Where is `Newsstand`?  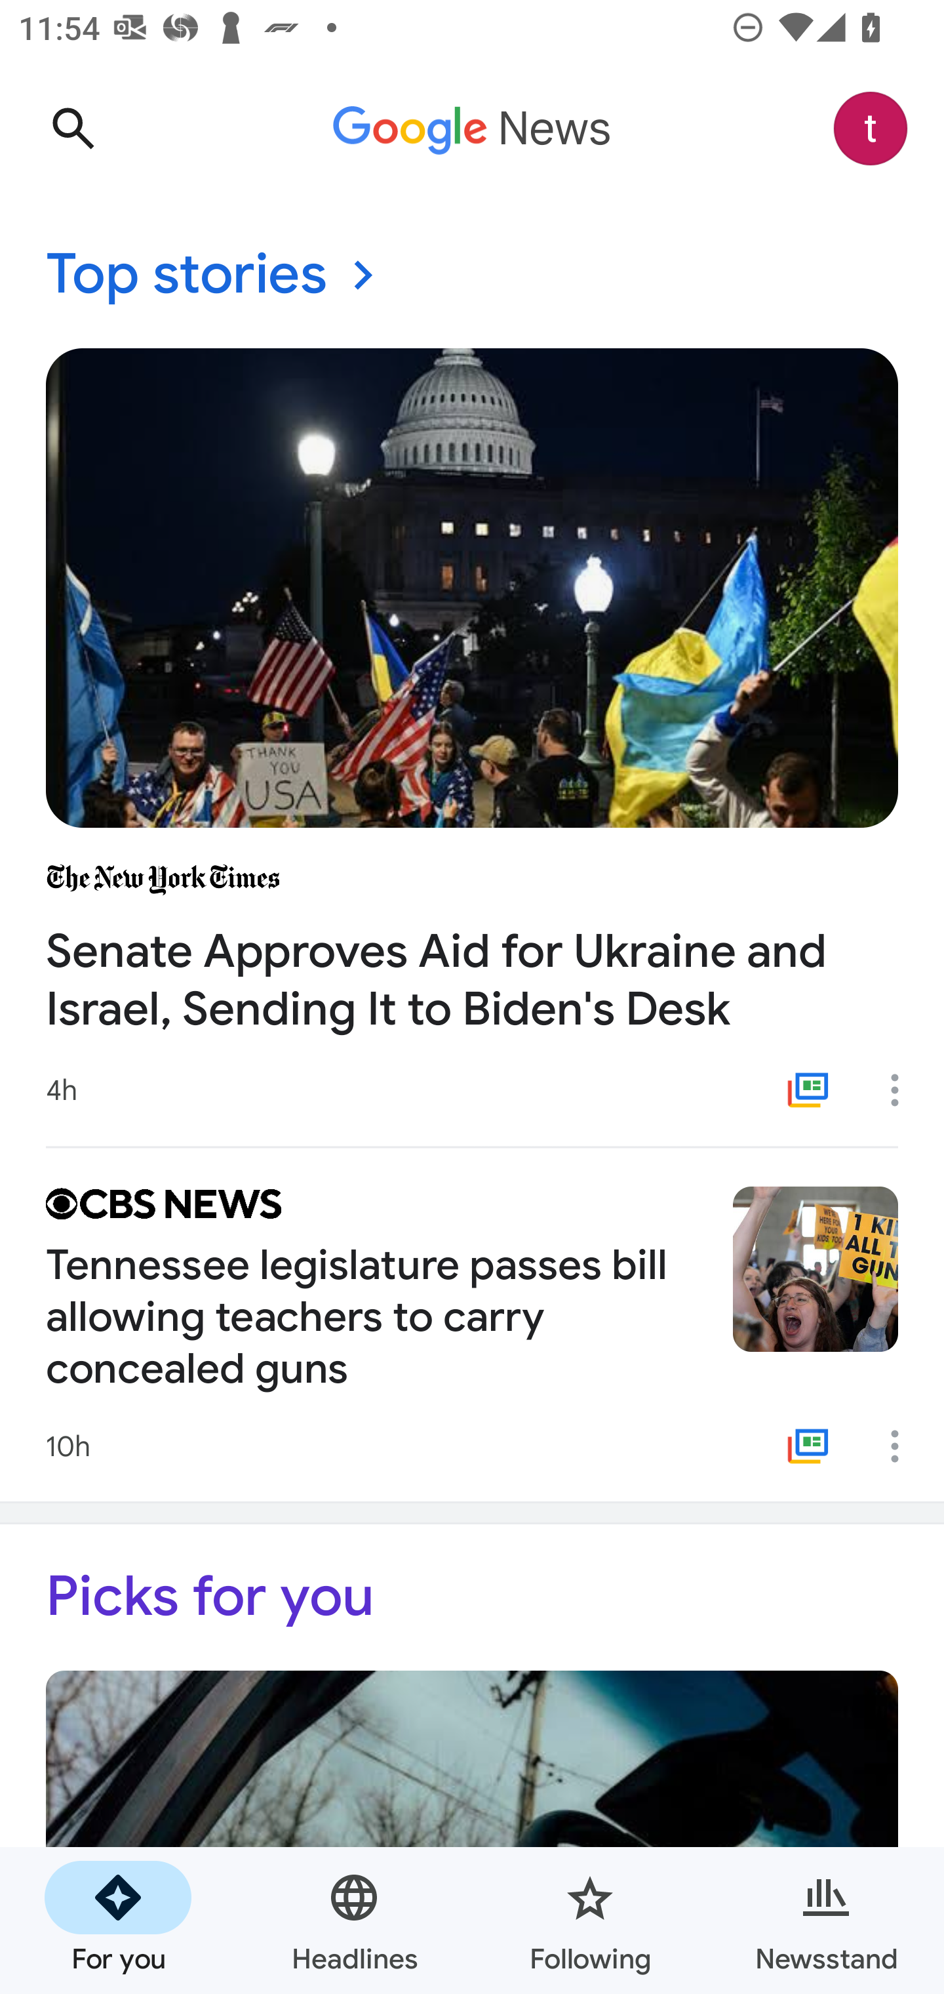 Newsstand is located at coordinates (826, 1921).